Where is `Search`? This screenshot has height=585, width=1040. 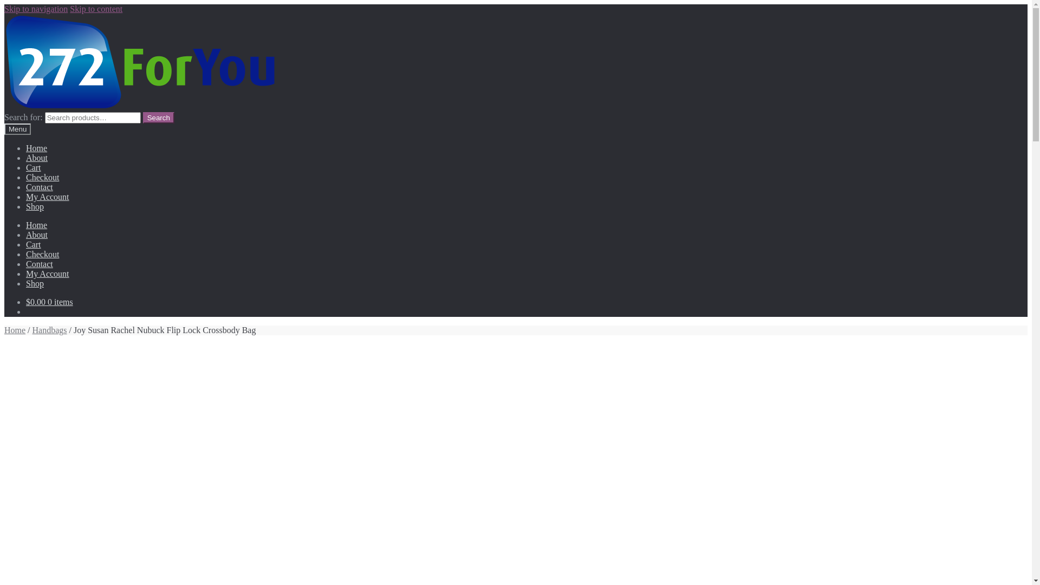 Search is located at coordinates (159, 118).